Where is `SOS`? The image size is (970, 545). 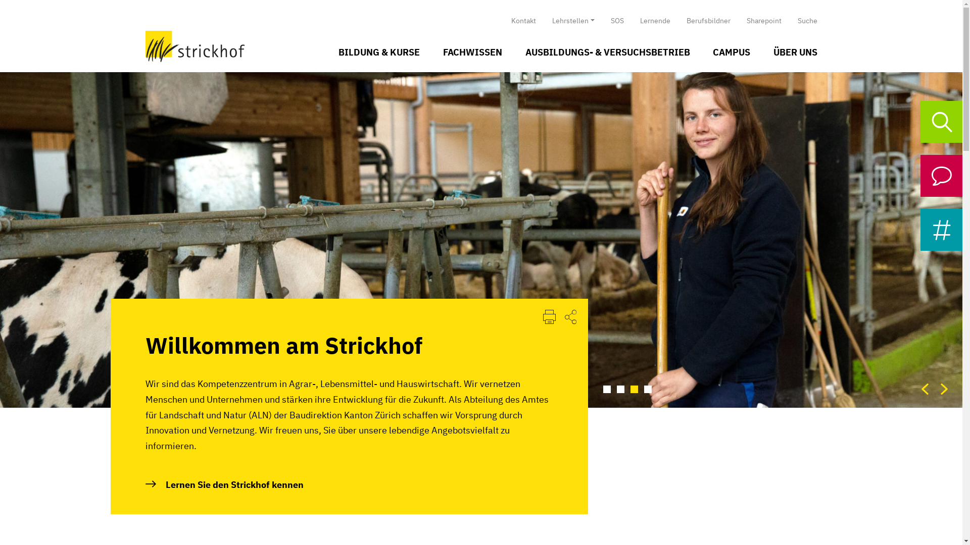 SOS is located at coordinates (617, 20).